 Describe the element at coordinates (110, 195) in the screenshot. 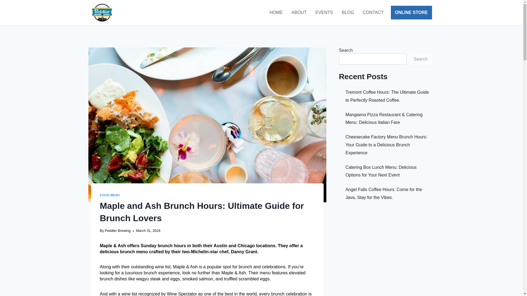

I see `FOOD MENU` at that location.